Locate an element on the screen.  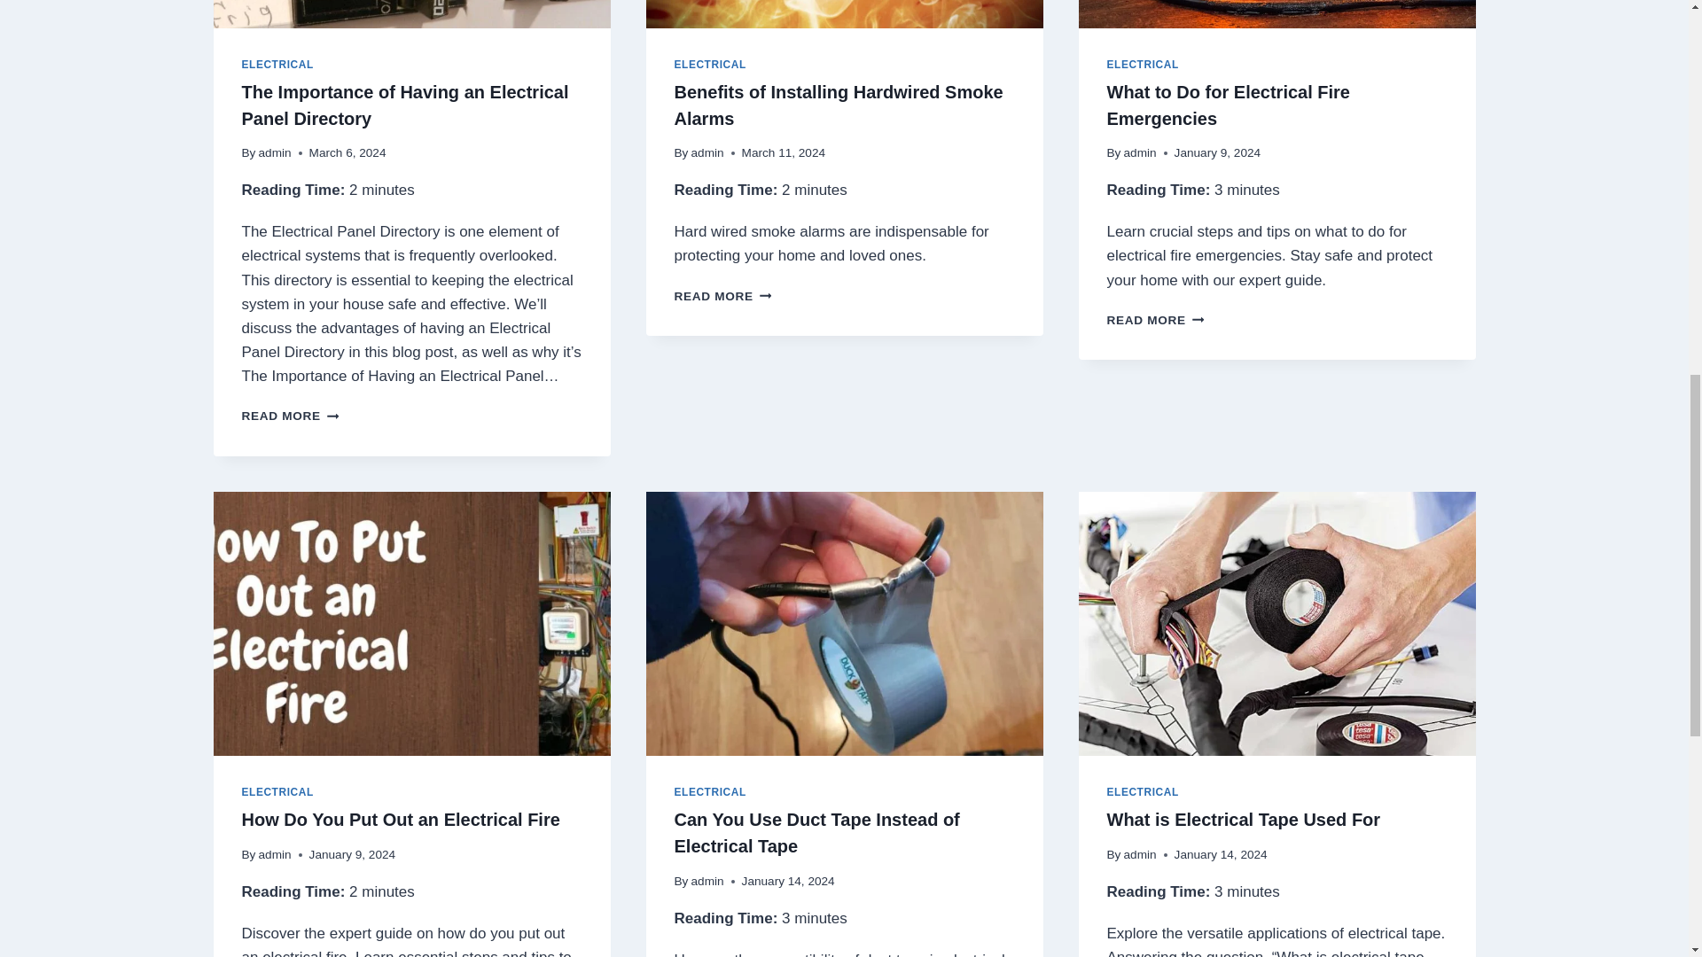
ELECTRICAL is located at coordinates (277, 64).